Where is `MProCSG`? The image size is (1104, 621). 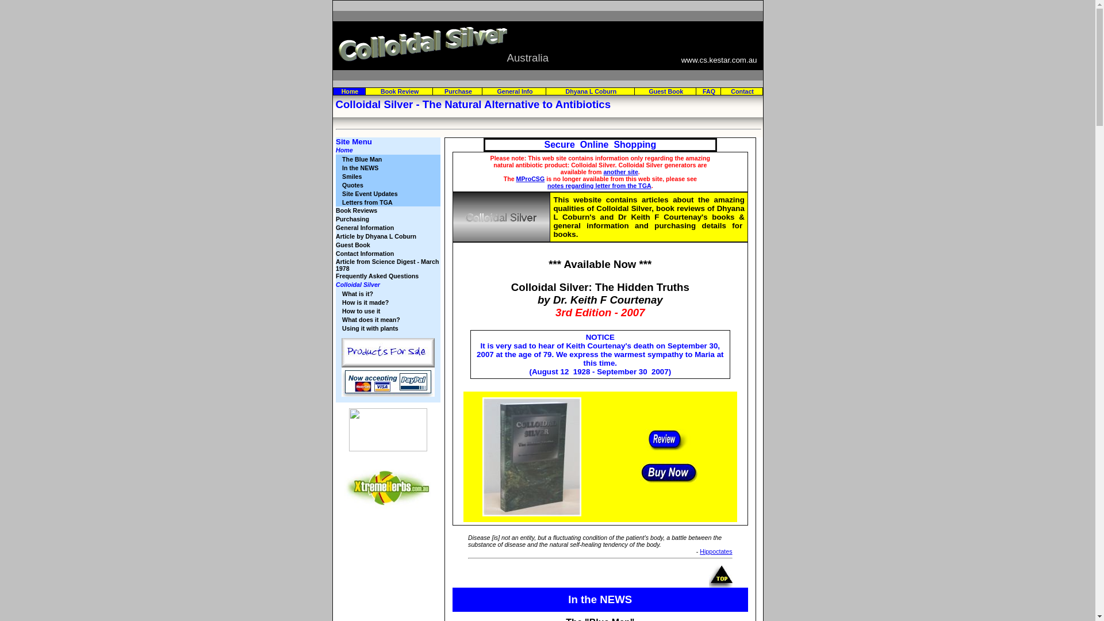
MProCSG is located at coordinates (531, 178).